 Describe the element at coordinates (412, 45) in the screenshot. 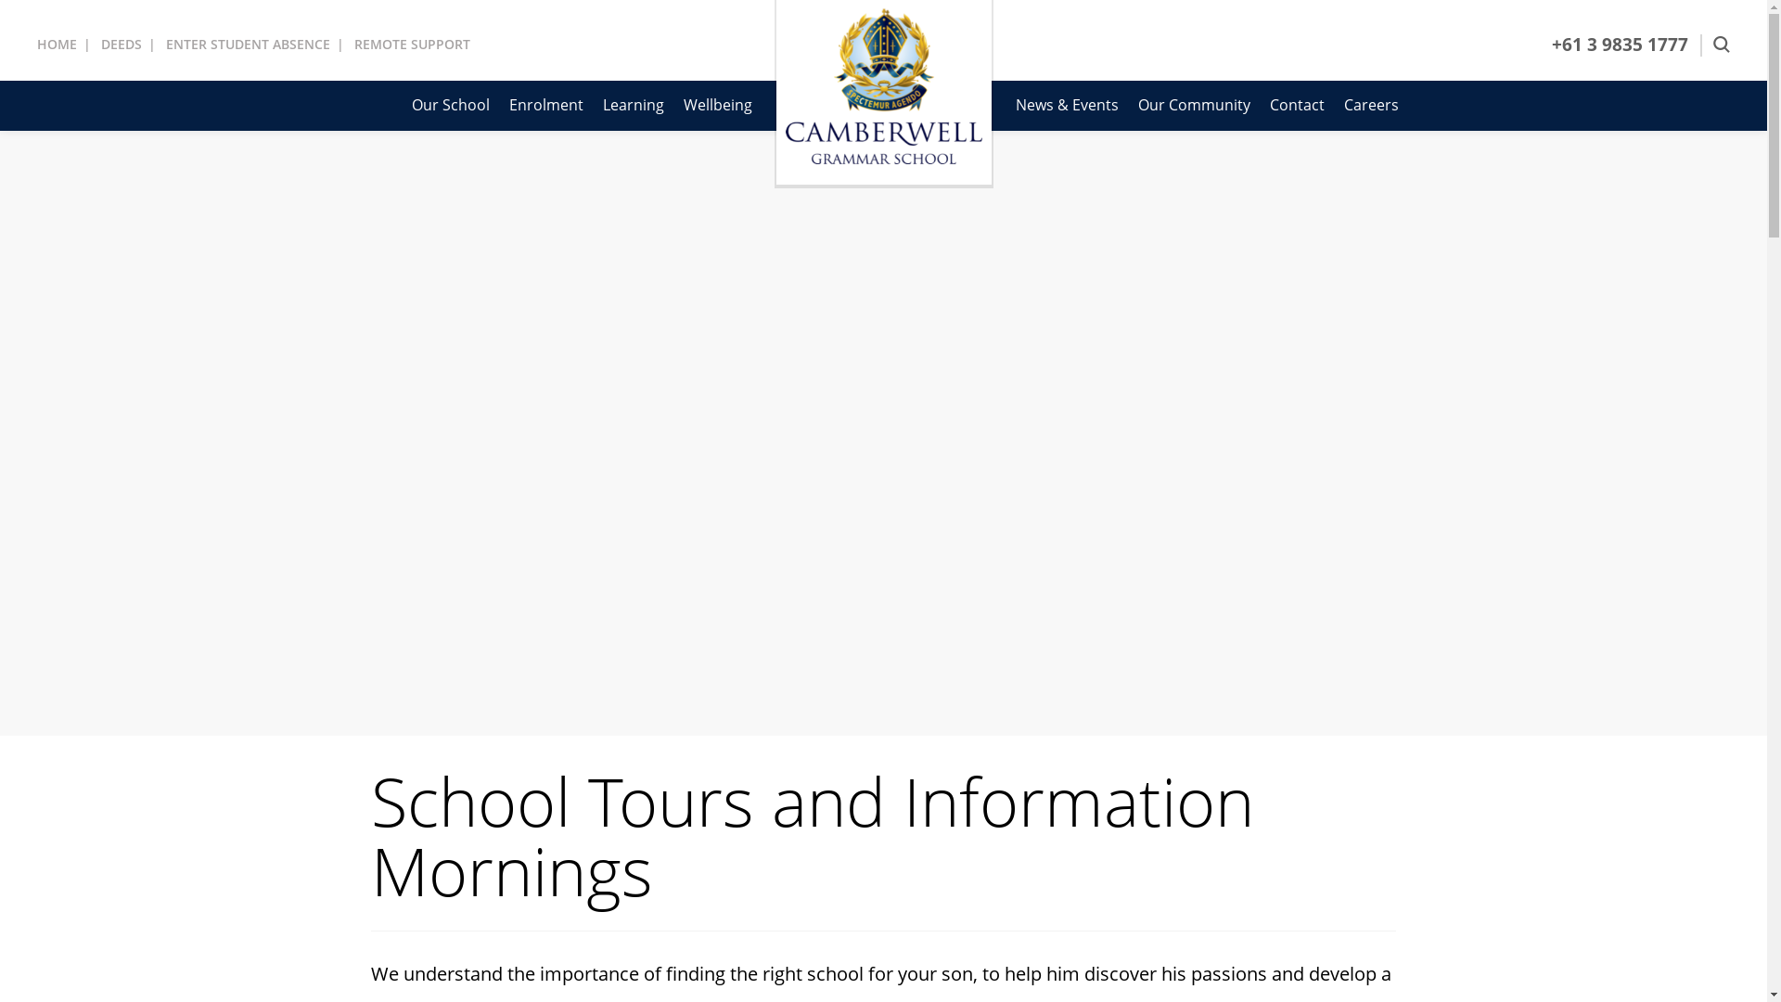

I see `REMOTE SUPPORT` at that location.